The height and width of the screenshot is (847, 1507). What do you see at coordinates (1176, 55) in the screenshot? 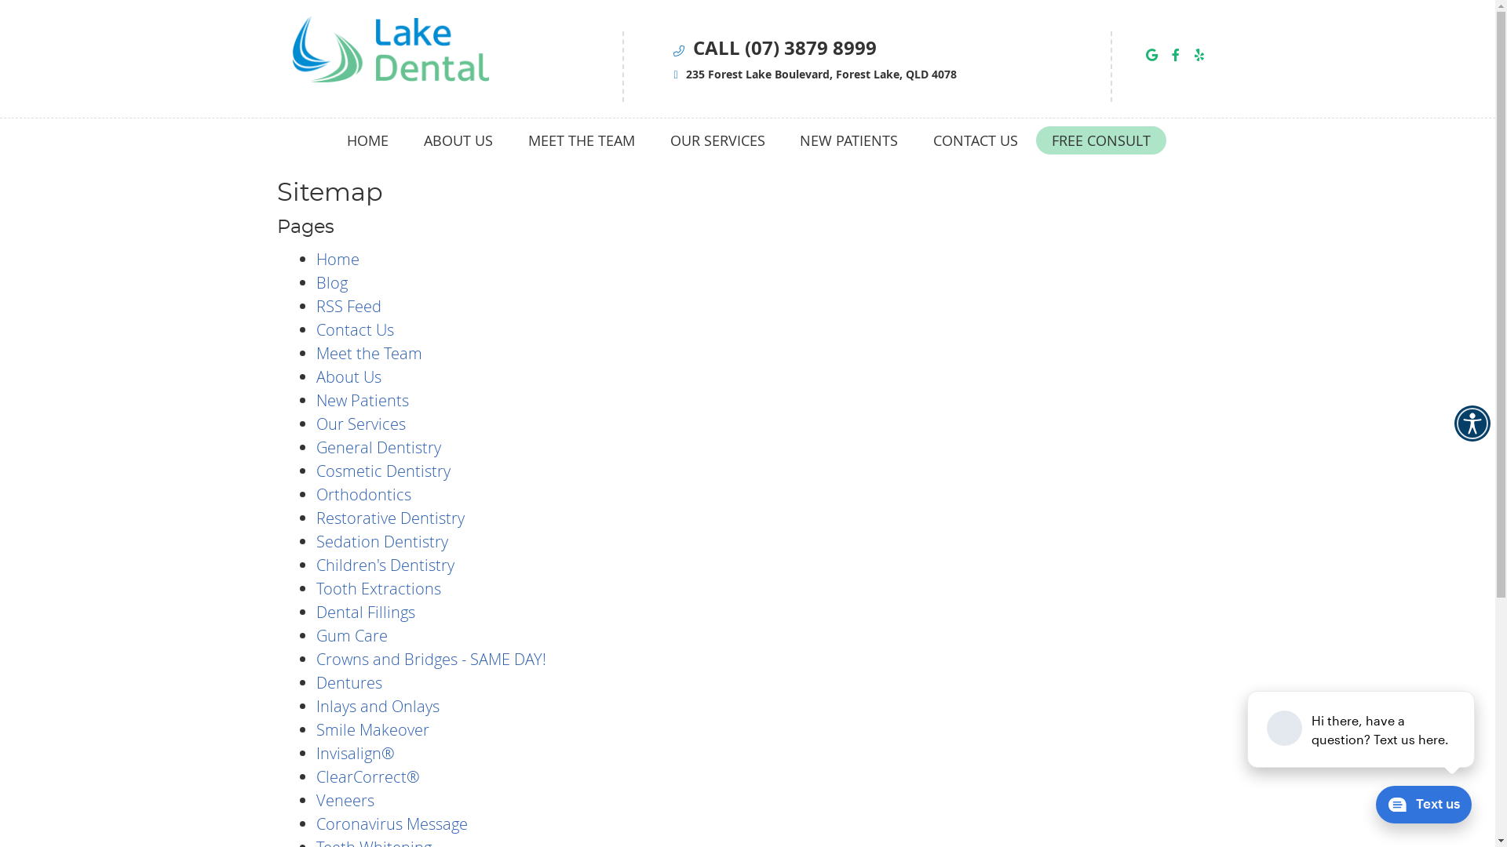
I see `Facebook Social Button` at bounding box center [1176, 55].